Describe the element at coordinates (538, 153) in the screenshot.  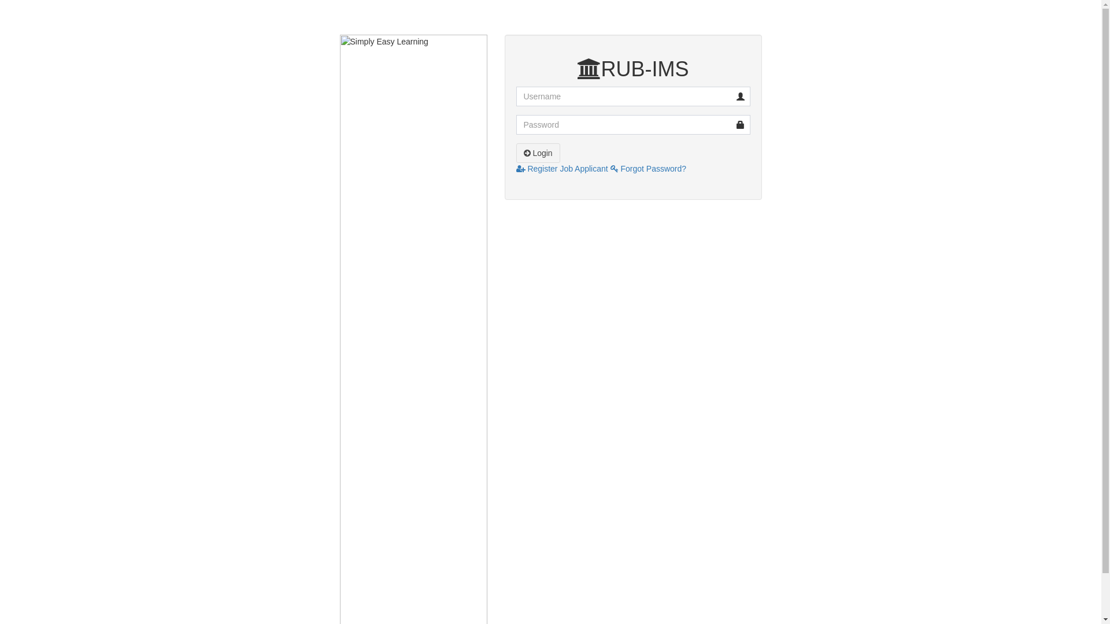
I see `Login` at that location.